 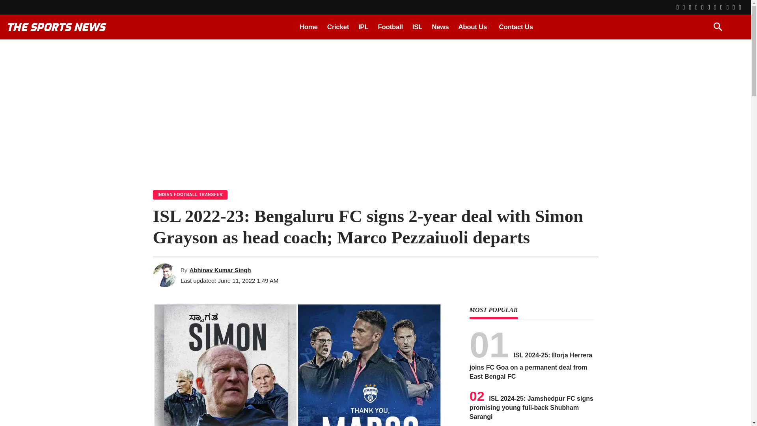 I want to click on Cricket, so click(x=337, y=27).